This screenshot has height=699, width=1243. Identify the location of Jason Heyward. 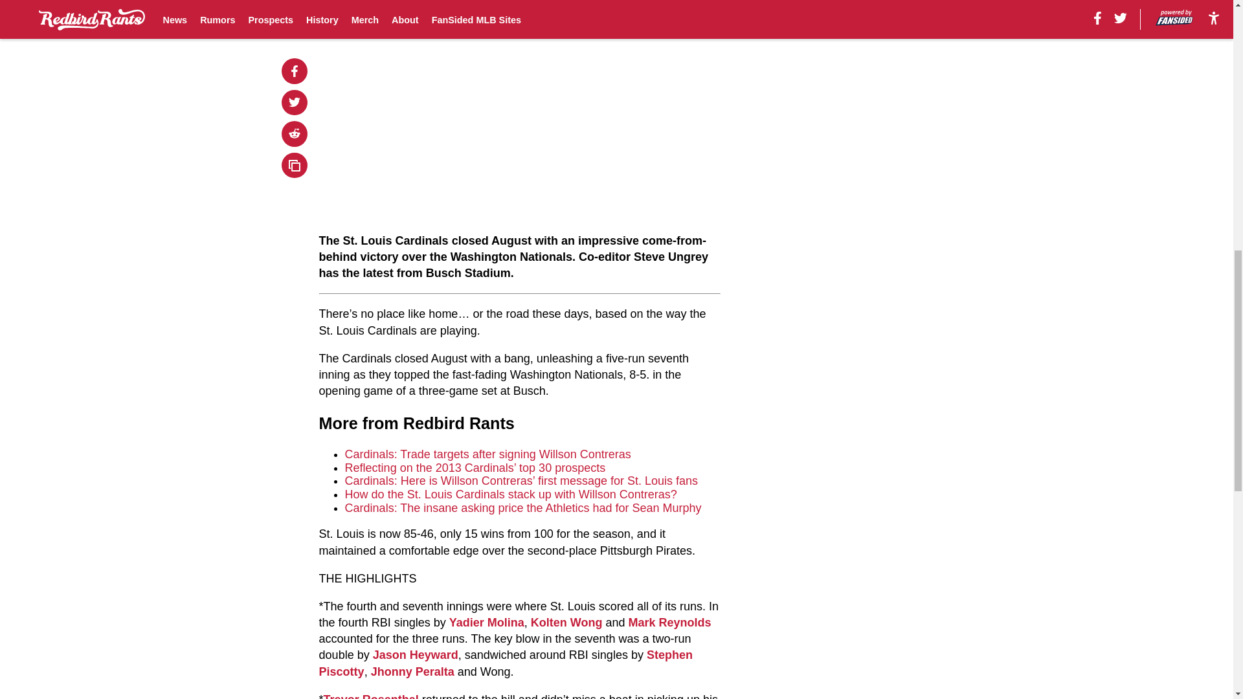
(416, 655).